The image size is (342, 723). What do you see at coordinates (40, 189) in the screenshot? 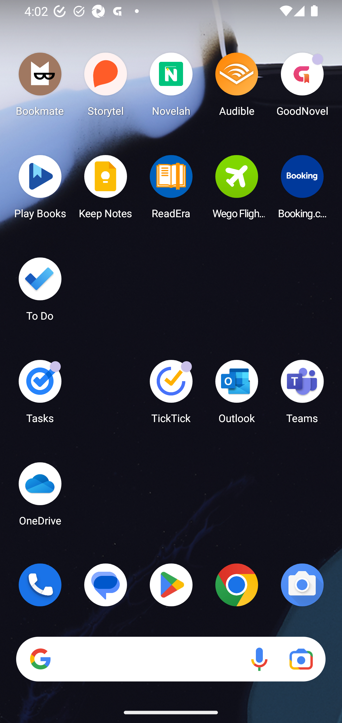
I see `Play Books` at bounding box center [40, 189].